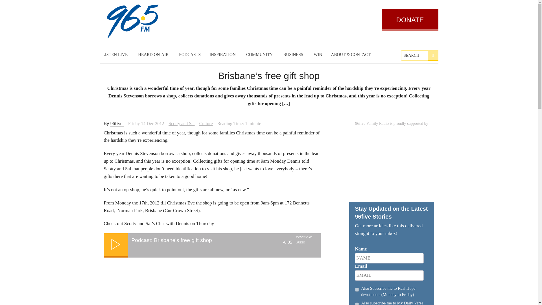 The image size is (542, 305). What do you see at coordinates (260, 55) in the screenshot?
I see `COMMUNITY` at bounding box center [260, 55].